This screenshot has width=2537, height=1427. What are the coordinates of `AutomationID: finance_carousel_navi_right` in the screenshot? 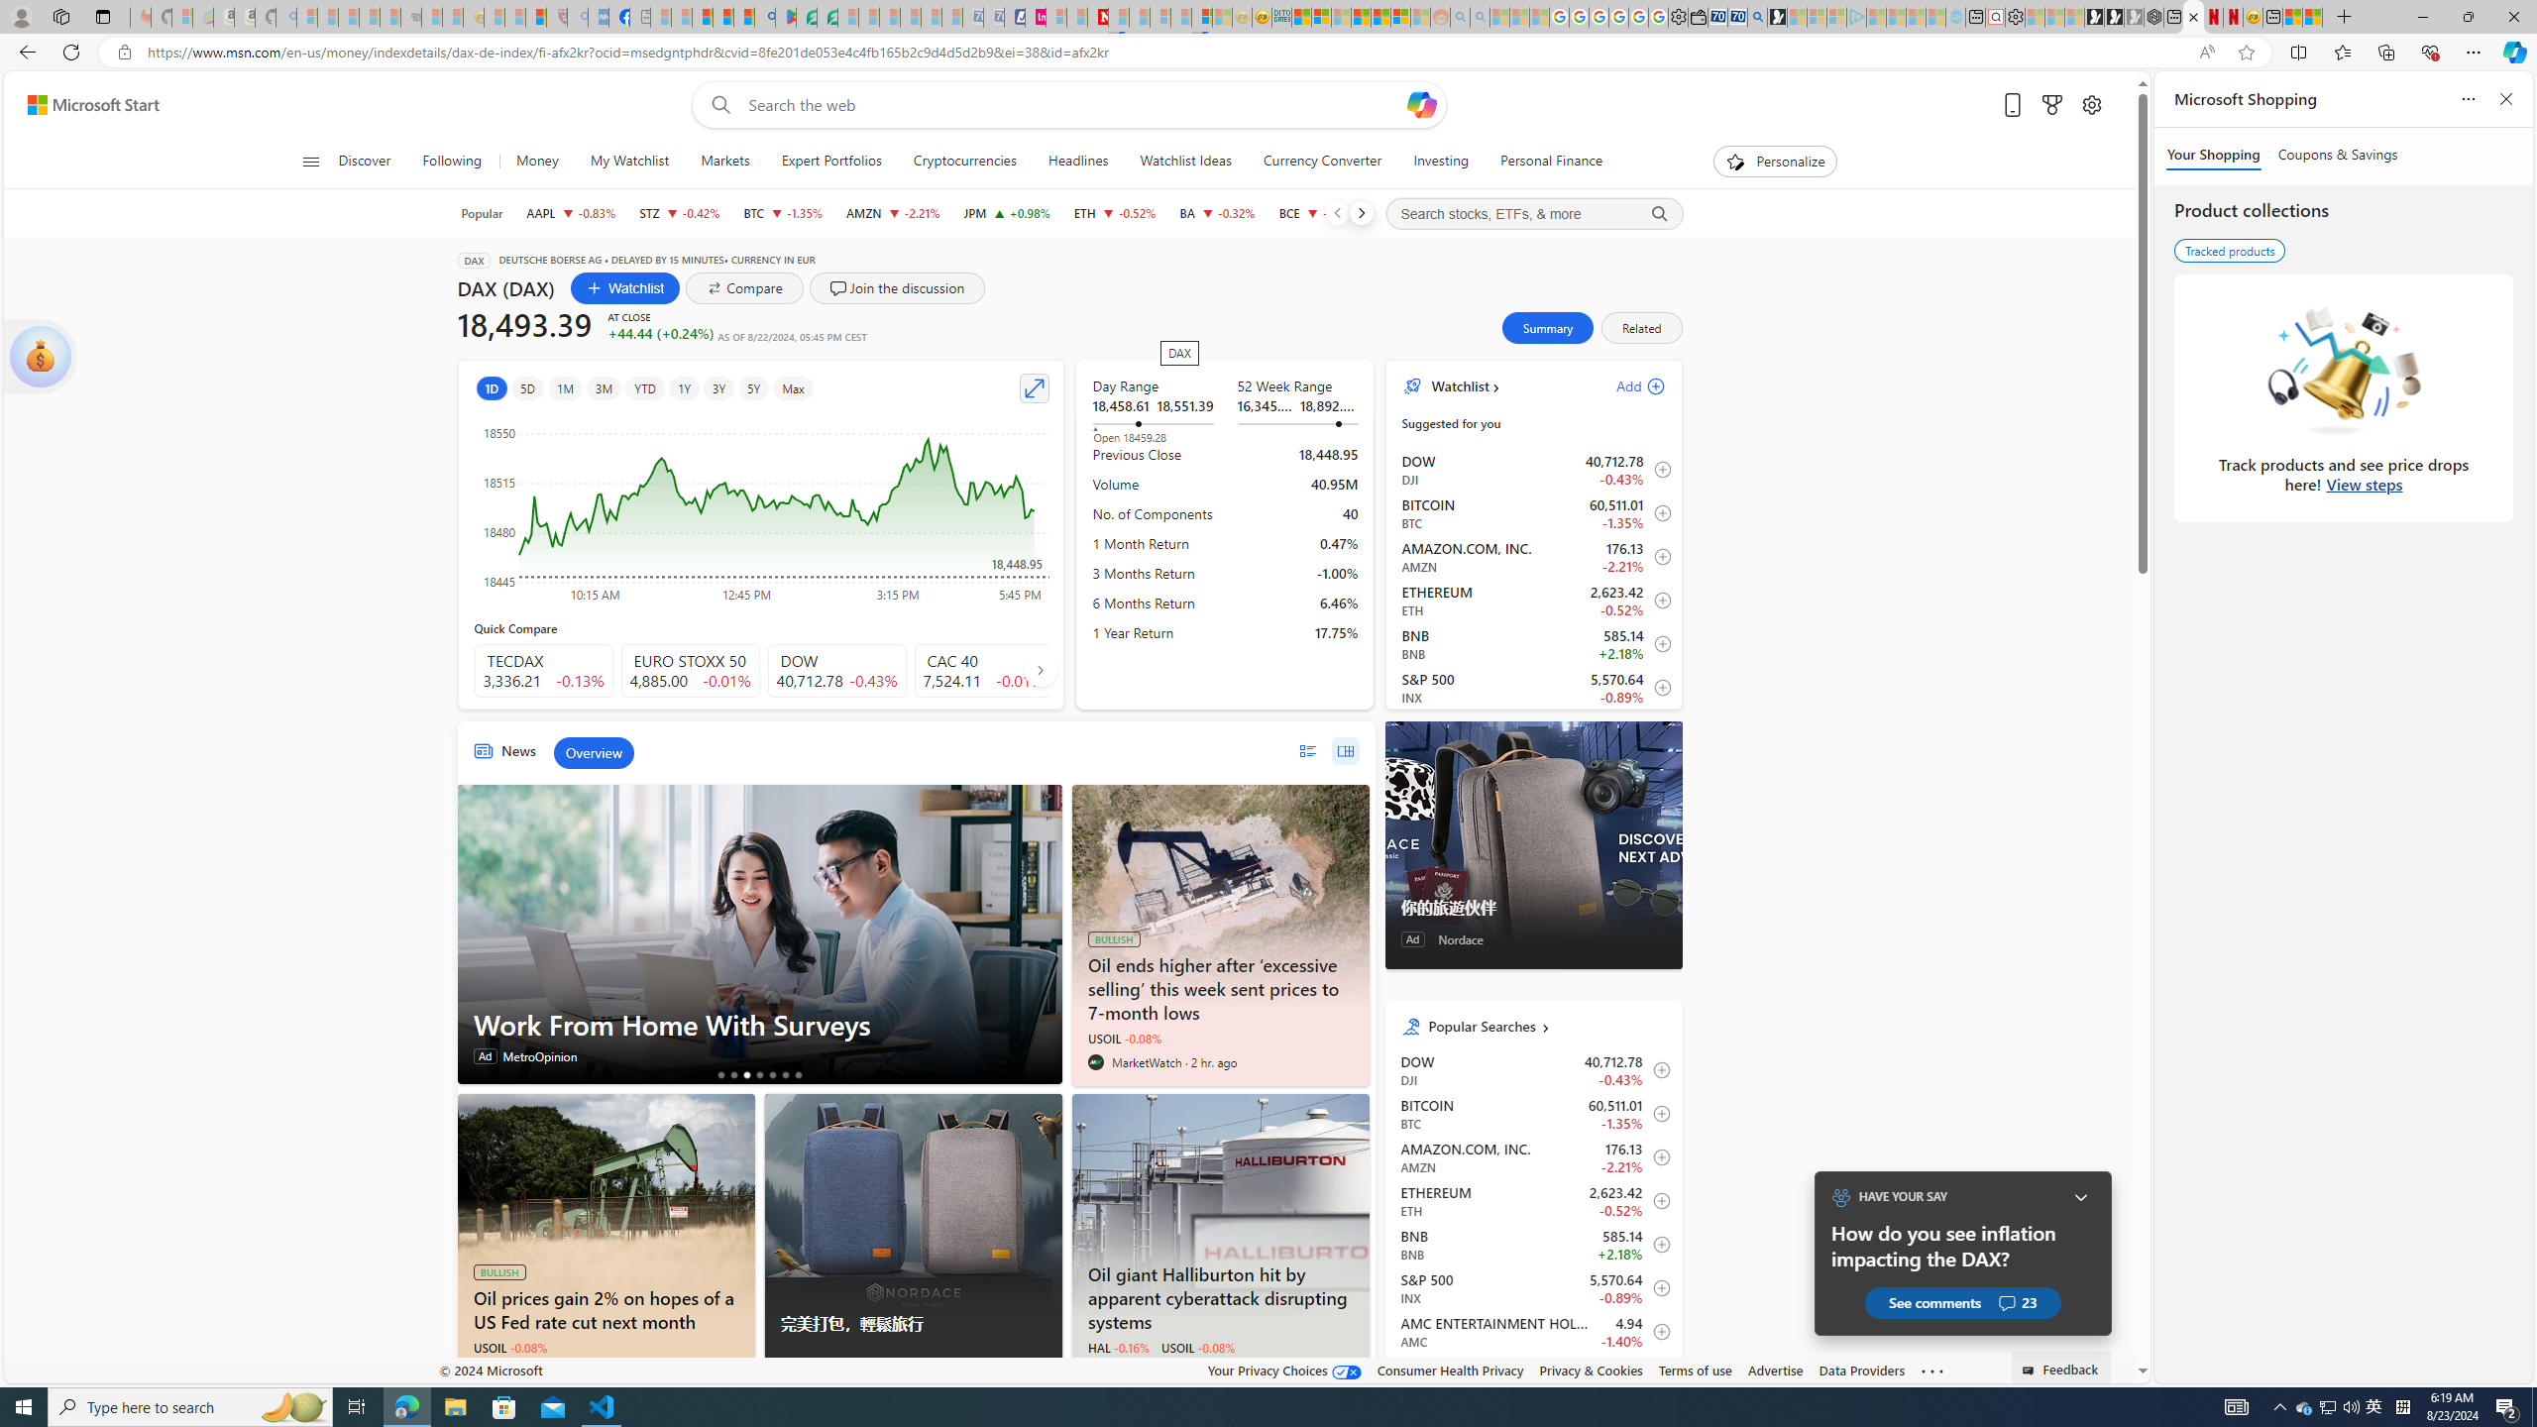 It's located at (1040, 670).